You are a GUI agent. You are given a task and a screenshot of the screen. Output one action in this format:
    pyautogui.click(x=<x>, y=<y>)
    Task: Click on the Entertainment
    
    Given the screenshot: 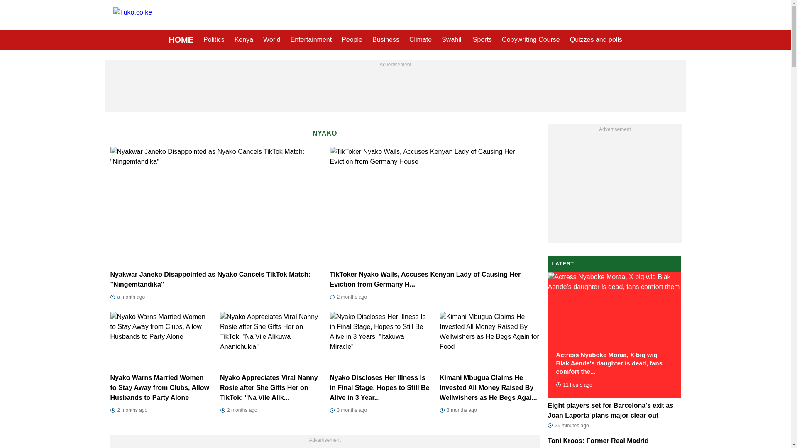 What is the action you would take?
    pyautogui.click(x=311, y=40)
    